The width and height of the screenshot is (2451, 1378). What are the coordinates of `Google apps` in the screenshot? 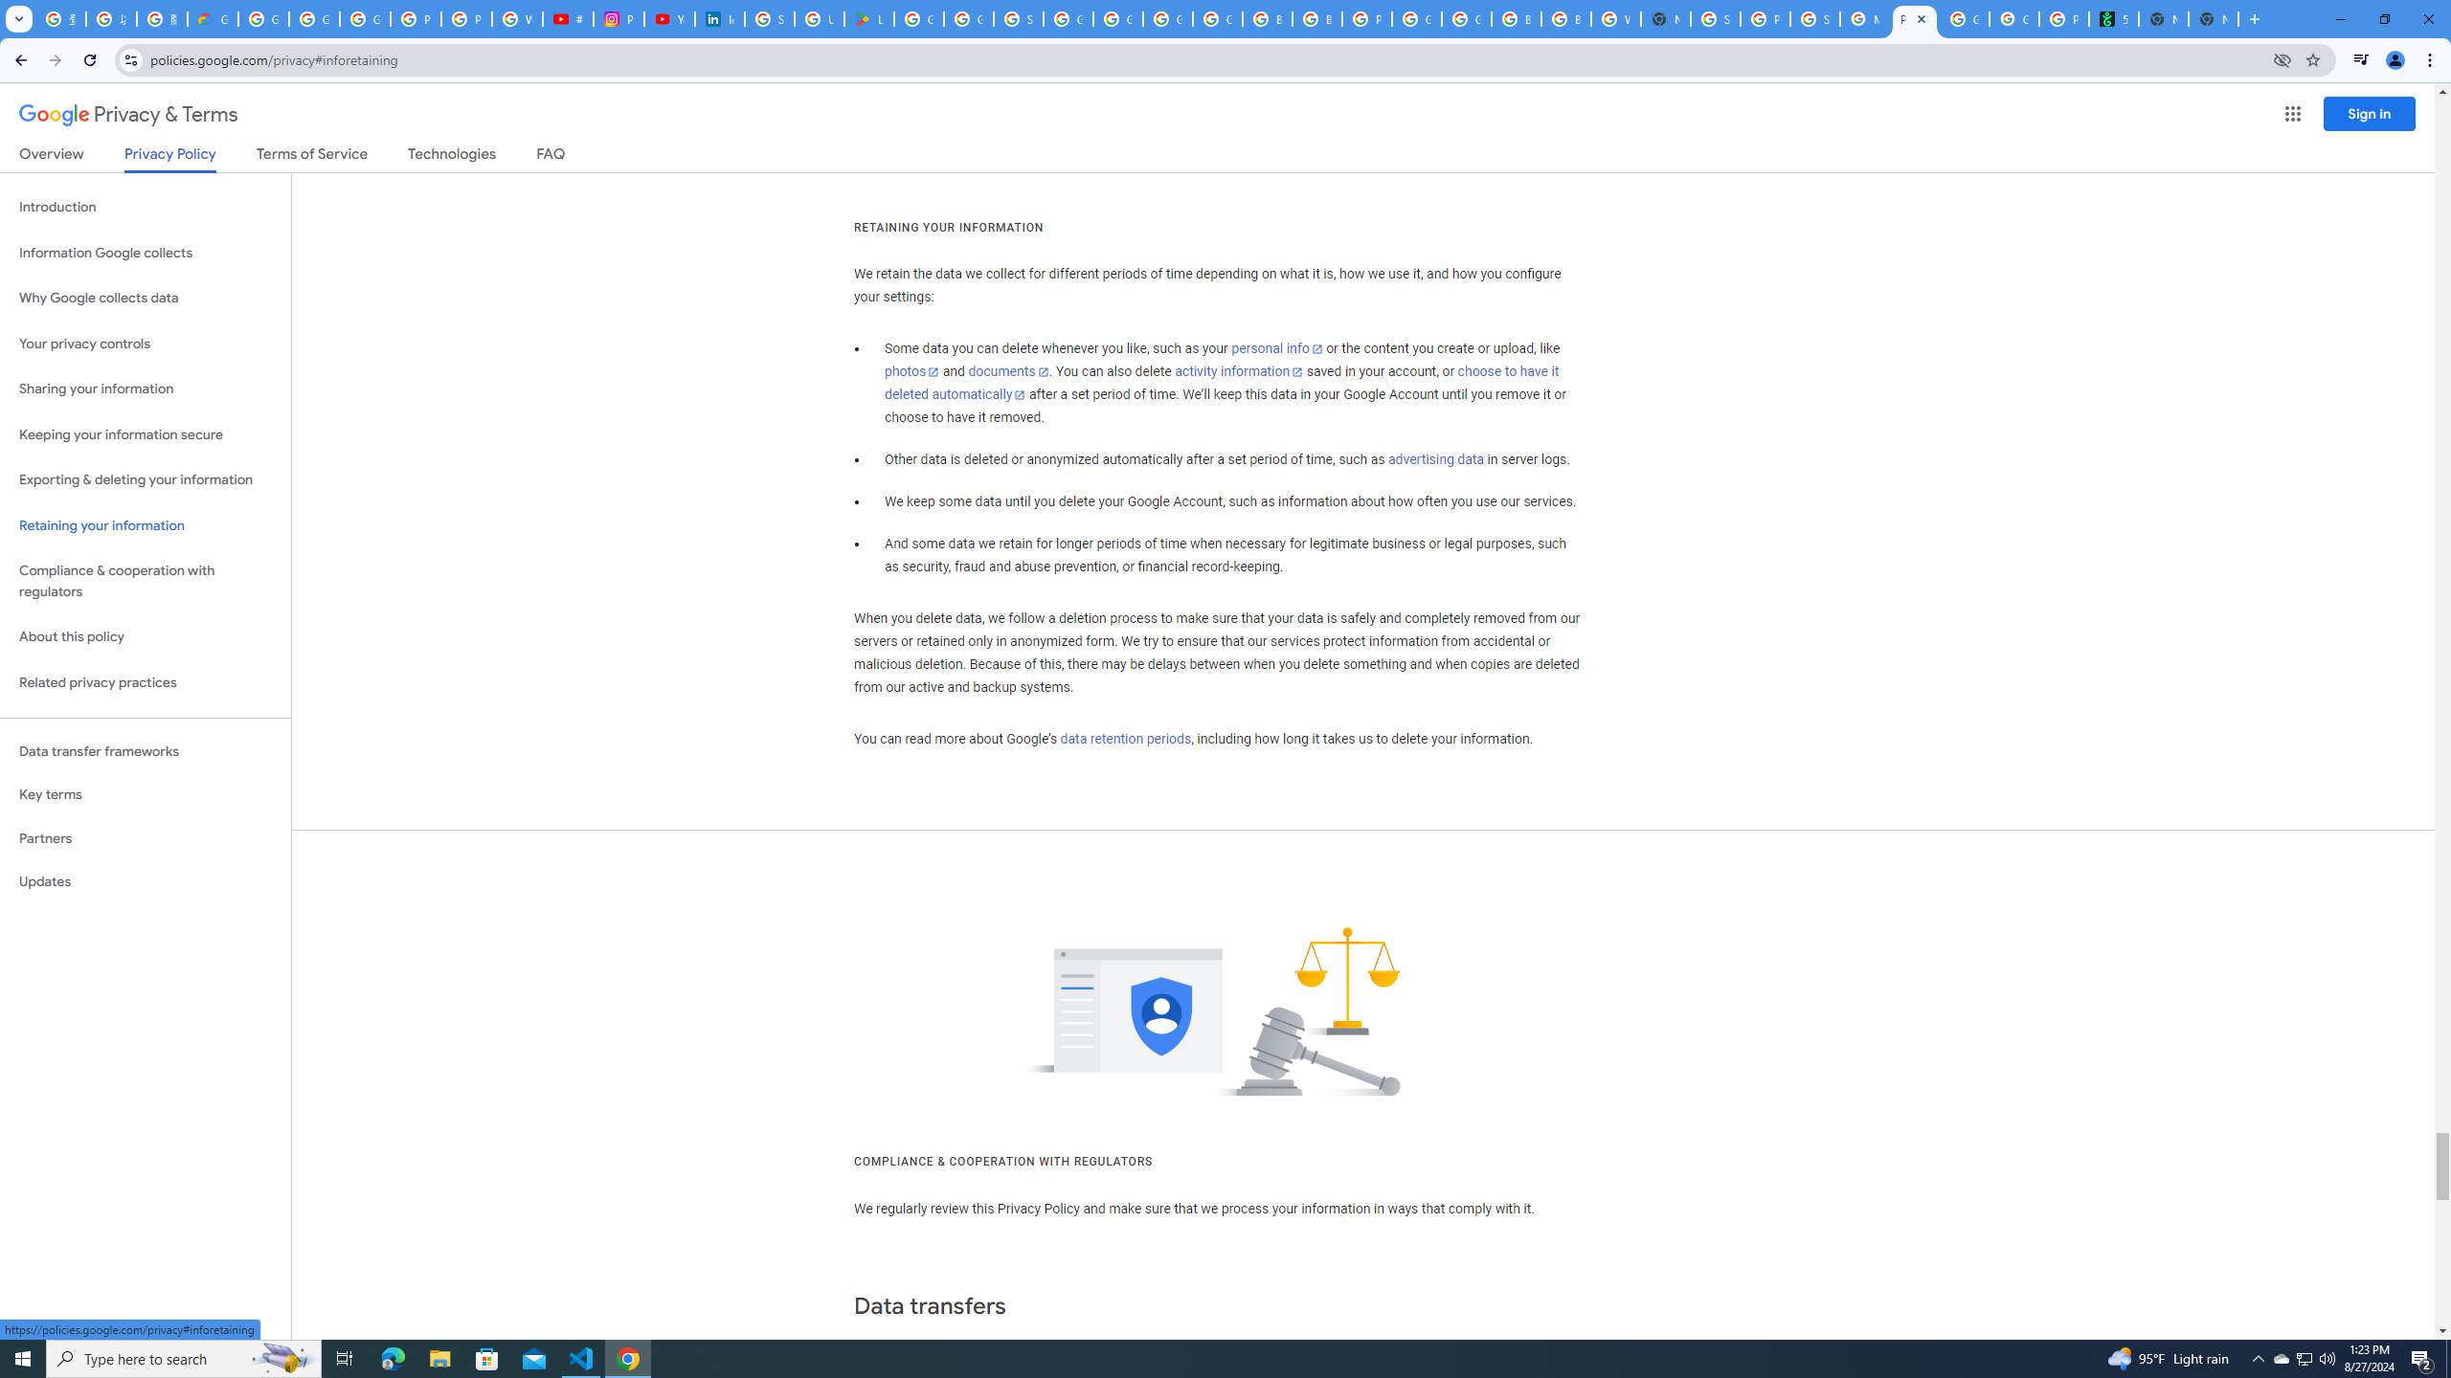 It's located at (2292, 114).